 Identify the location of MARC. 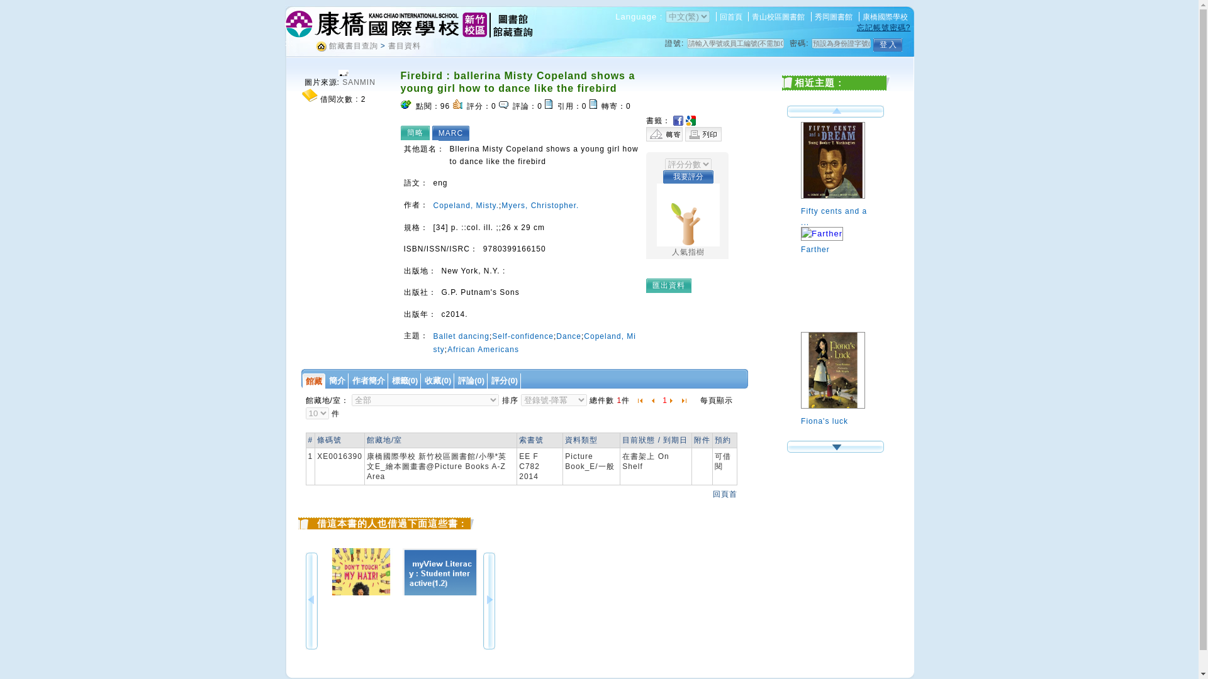
(454, 132).